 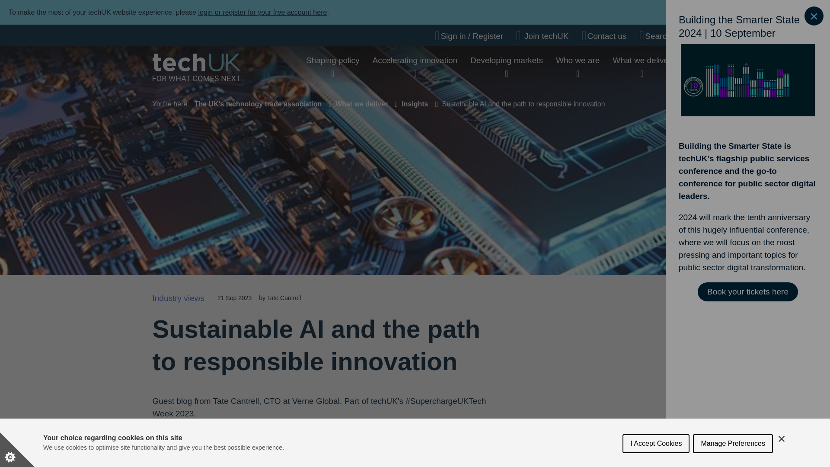 What do you see at coordinates (415, 60) in the screenshot?
I see `Accelerating innovation` at bounding box center [415, 60].